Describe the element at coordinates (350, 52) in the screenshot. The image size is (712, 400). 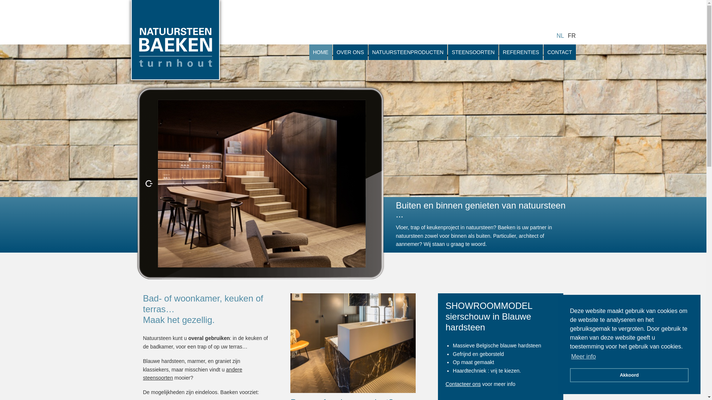
I see `OVER ONS` at that location.